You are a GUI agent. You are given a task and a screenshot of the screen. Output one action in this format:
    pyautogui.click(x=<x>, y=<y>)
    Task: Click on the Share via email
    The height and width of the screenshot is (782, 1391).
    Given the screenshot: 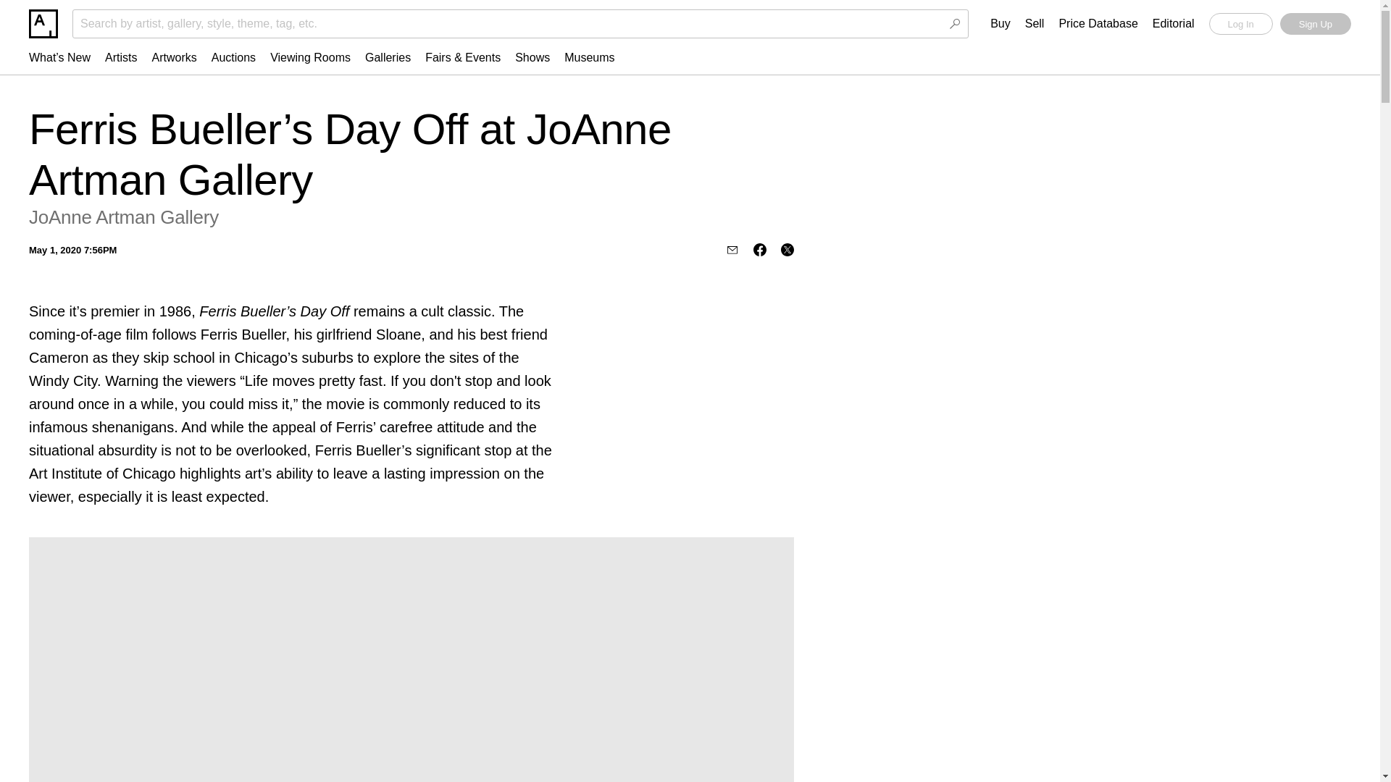 What is the action you would take?
    pyautogui.click(x=732, y=249)
    